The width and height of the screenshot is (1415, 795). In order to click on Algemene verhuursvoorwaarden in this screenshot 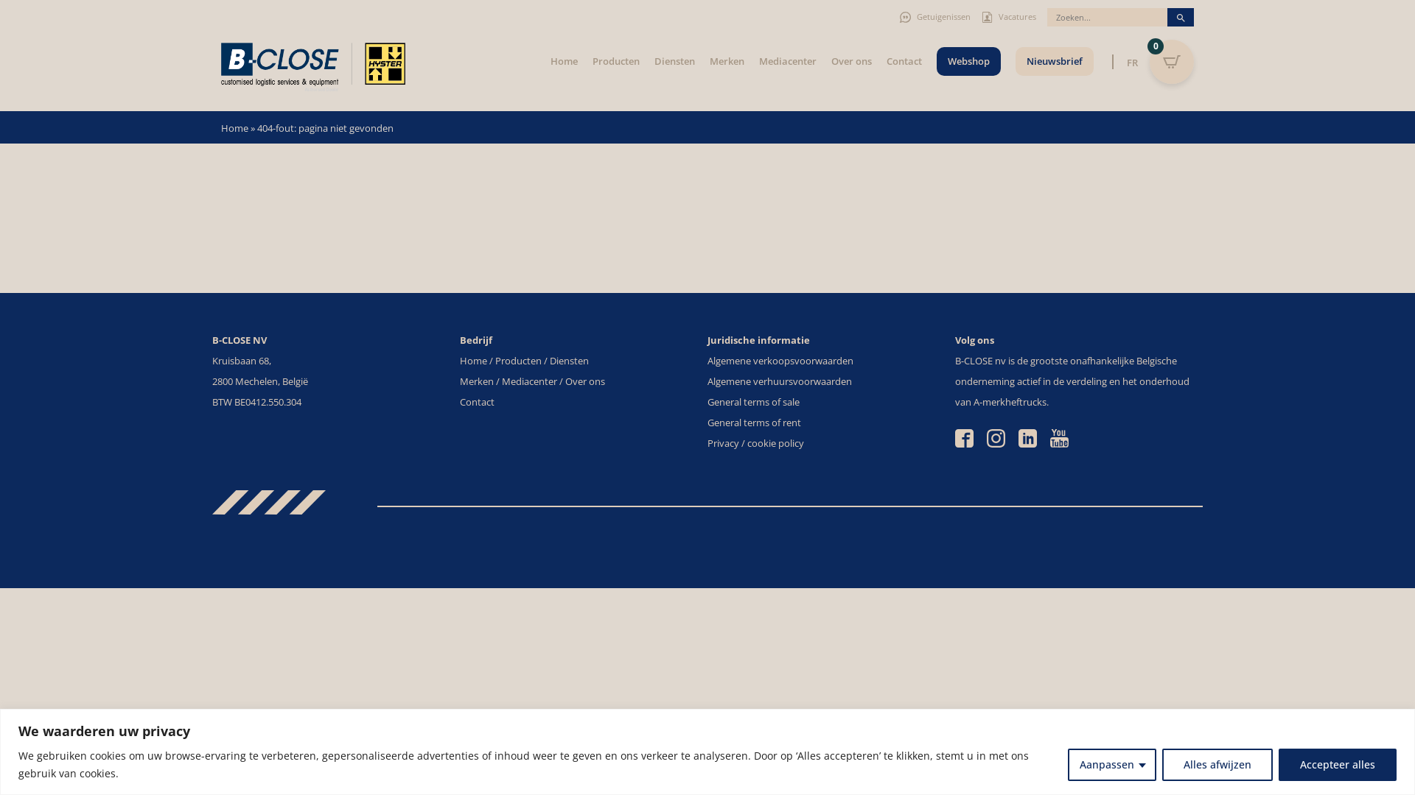, I will do `click(780, 381)`.